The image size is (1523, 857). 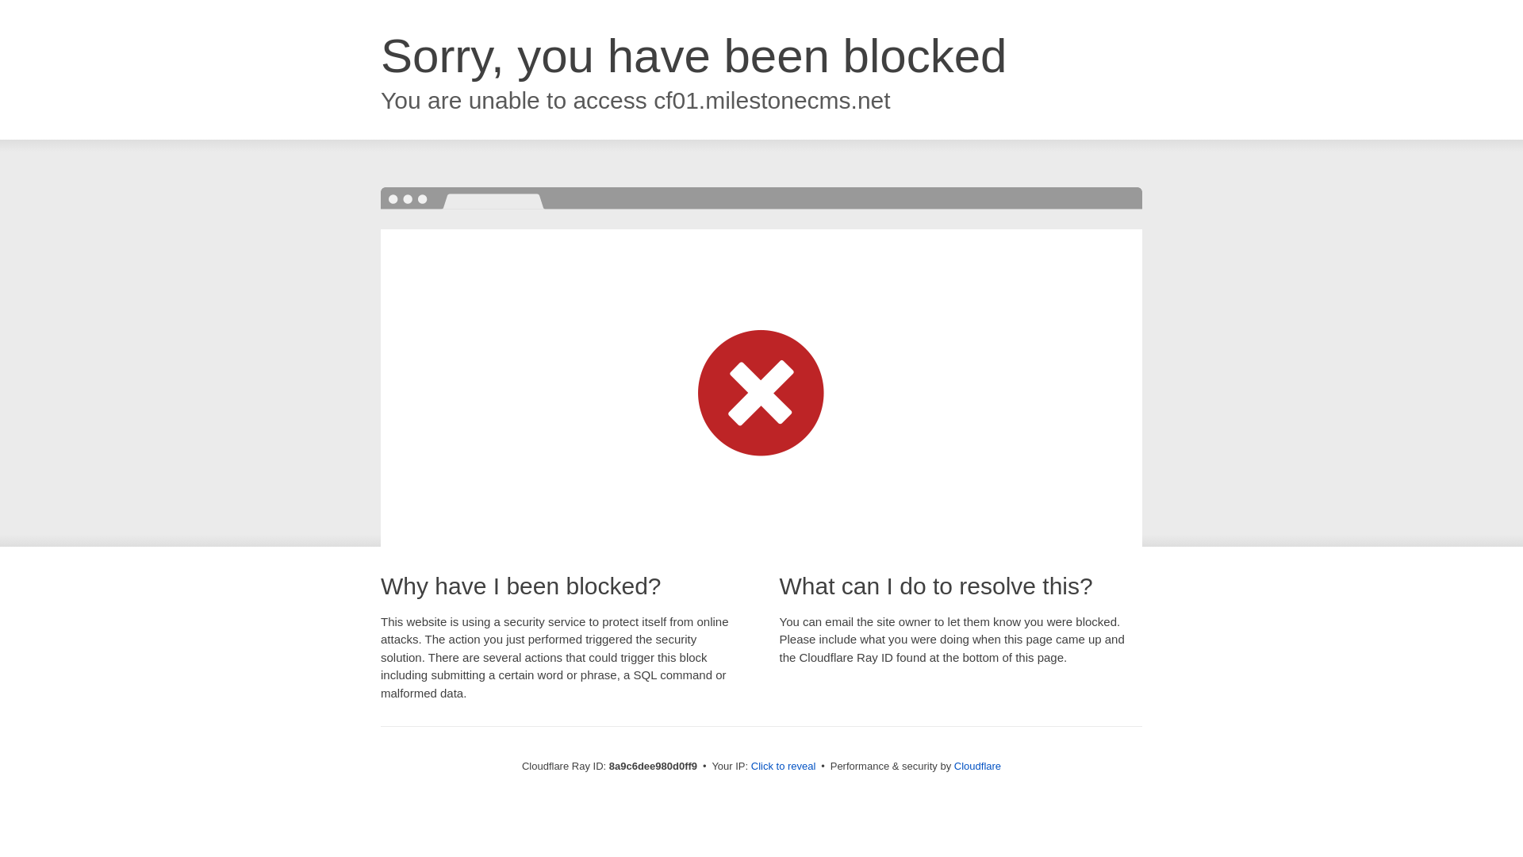 I want to click on Click to reveal, so click(x=784, y=767).